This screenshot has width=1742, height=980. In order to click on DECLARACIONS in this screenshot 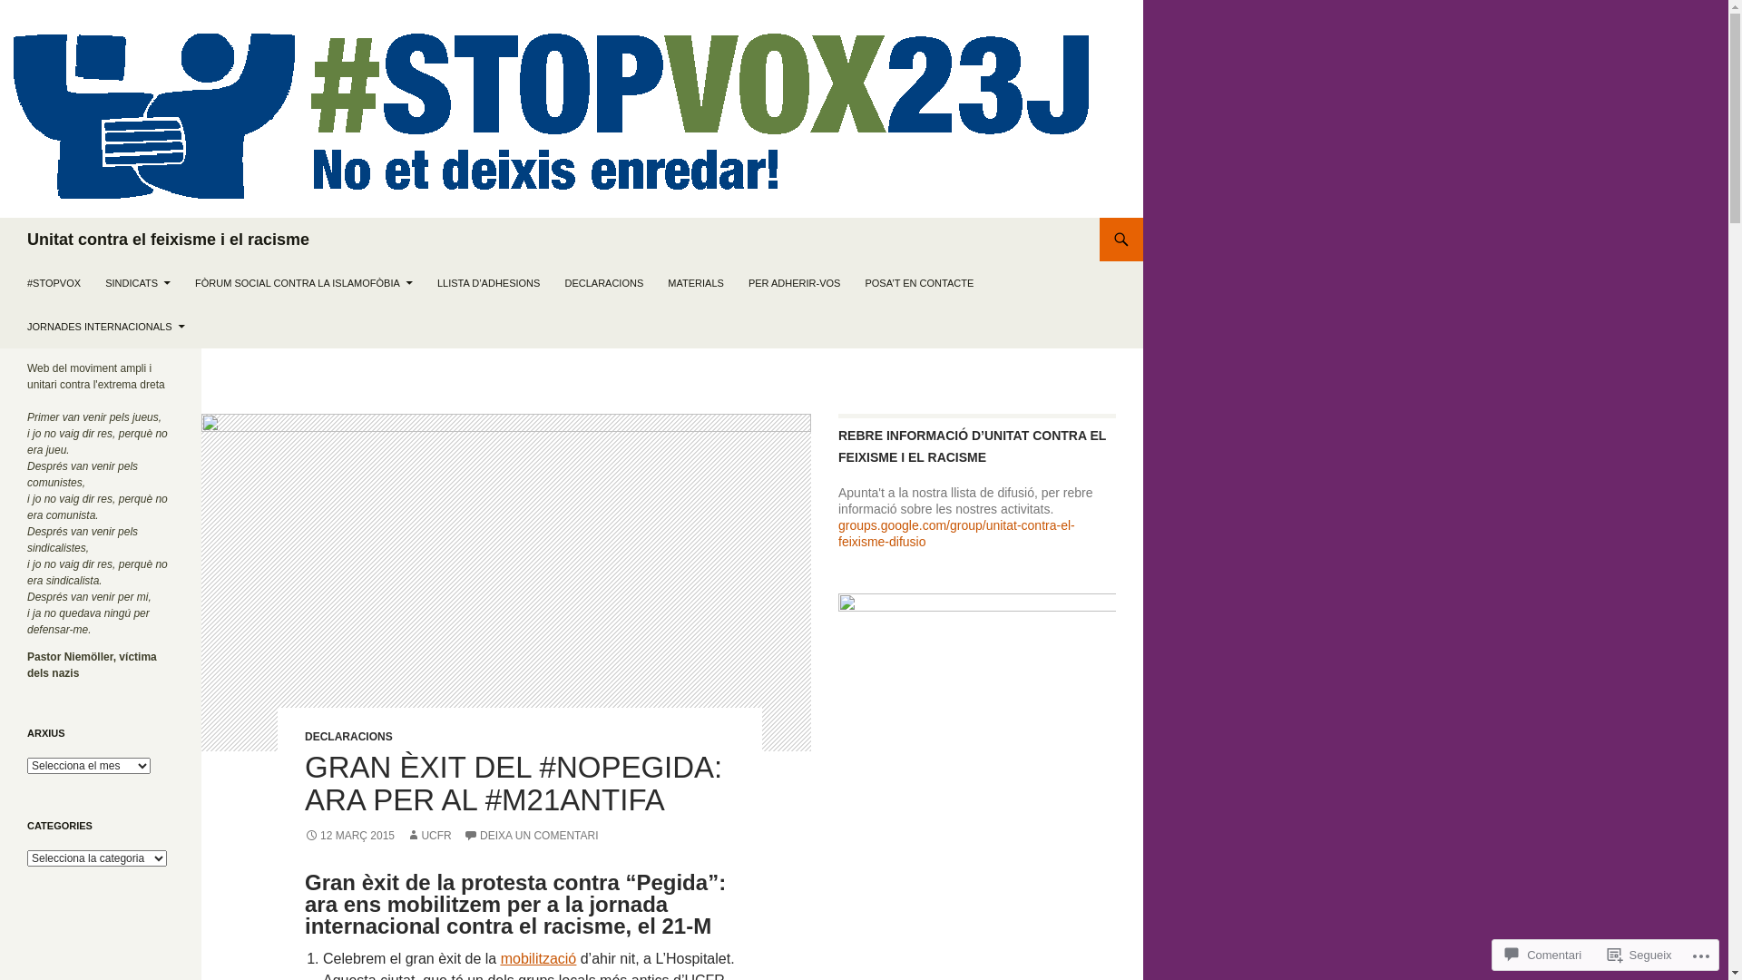, I will do `click(348, 737)`.